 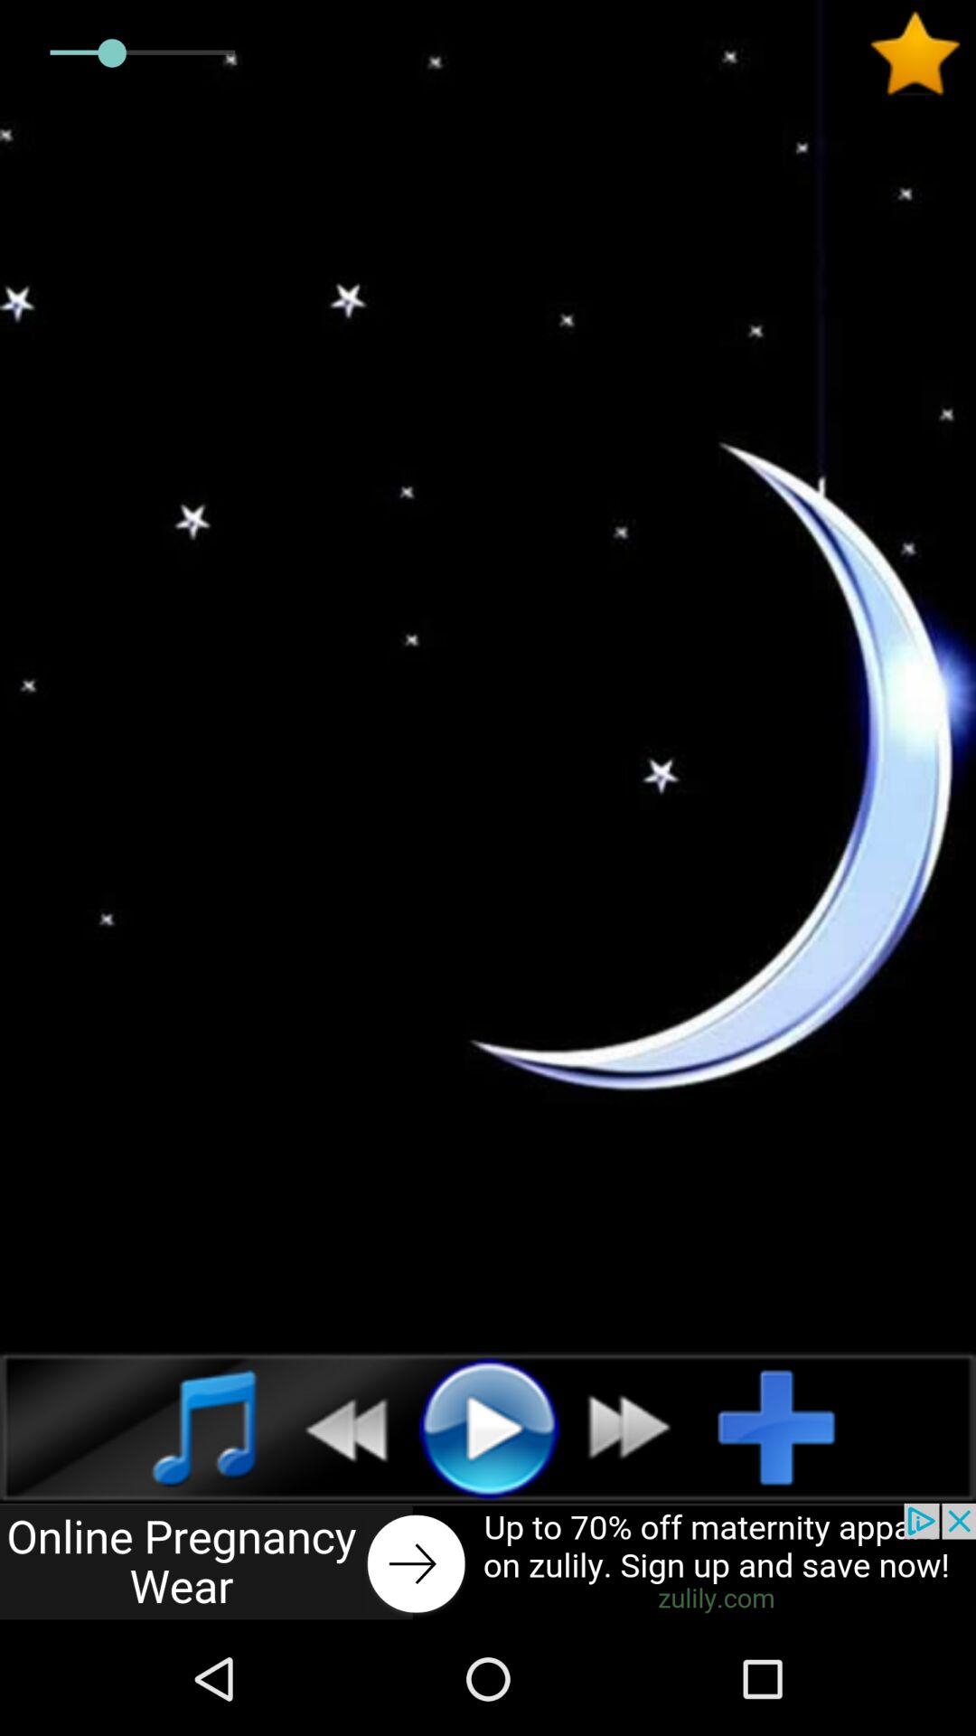 I want to click on view advertisement, so click(x=488, y=1562).